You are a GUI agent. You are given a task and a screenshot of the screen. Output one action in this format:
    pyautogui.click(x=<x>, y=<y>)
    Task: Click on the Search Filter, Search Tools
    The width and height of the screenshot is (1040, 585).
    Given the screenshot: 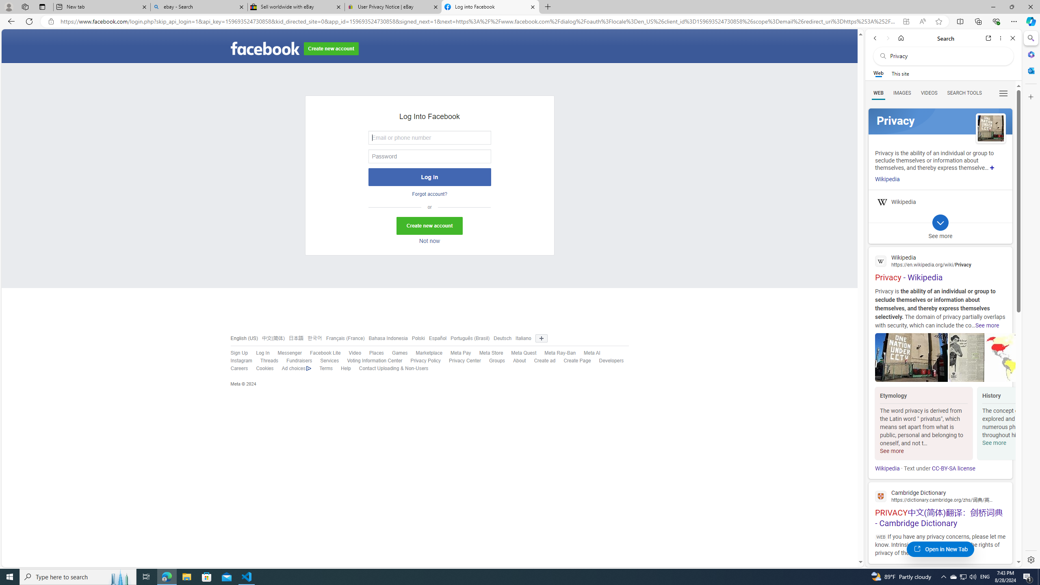 What is the action you would take?
    pyautogui.click(x=964, y=93)
    